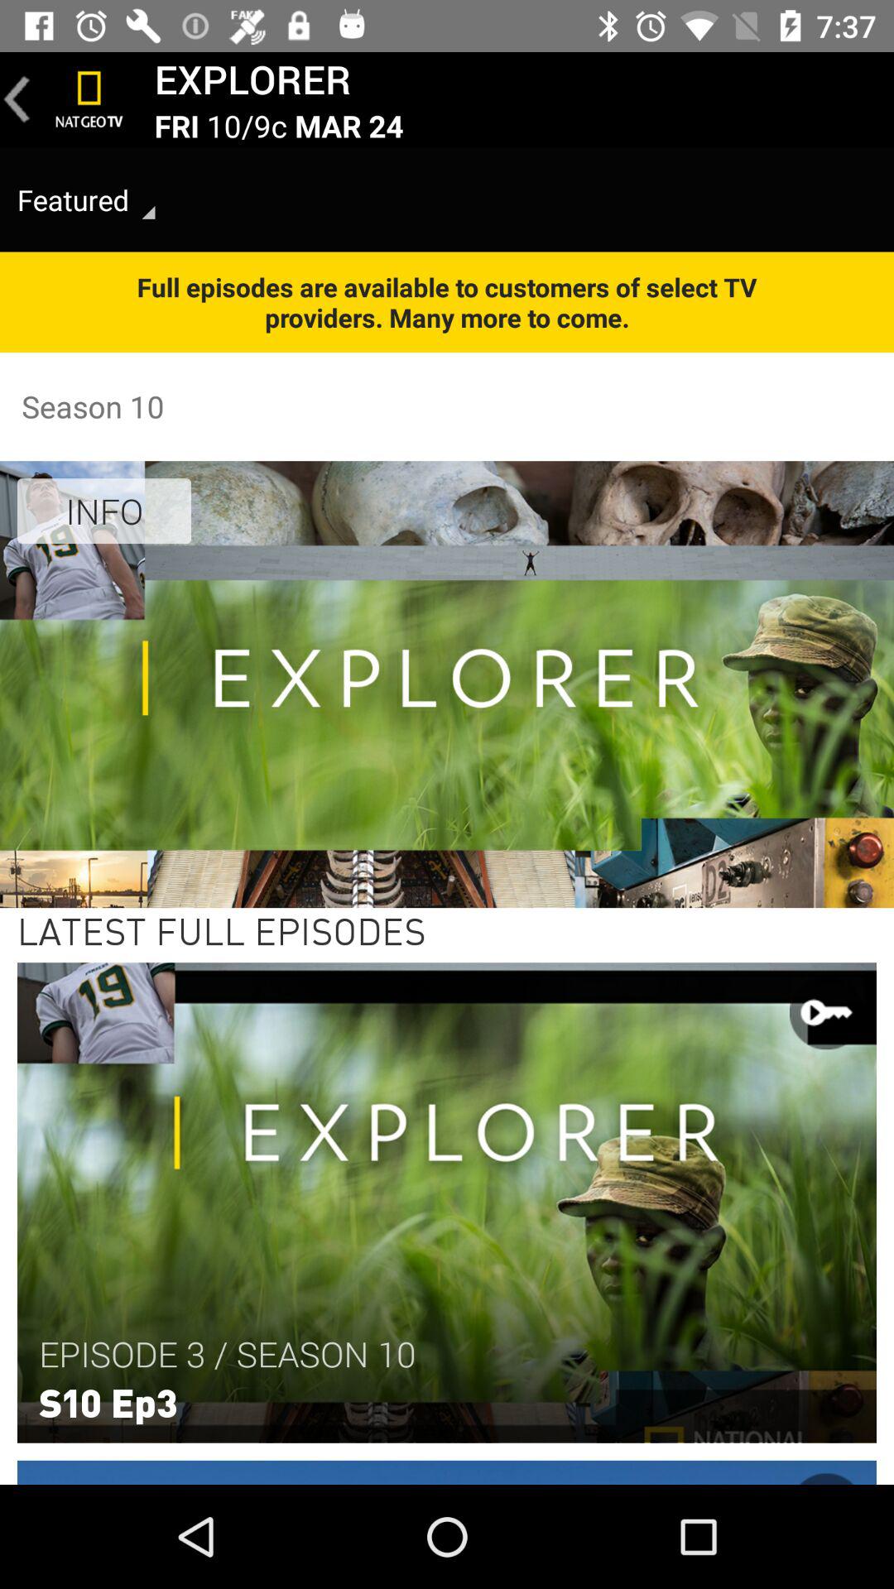 This screenshot has width=894, height=1589. Describe the element at coordinates (227, 1354) in the screenshot. I see `tap the item below the latest full episodes` at that location.